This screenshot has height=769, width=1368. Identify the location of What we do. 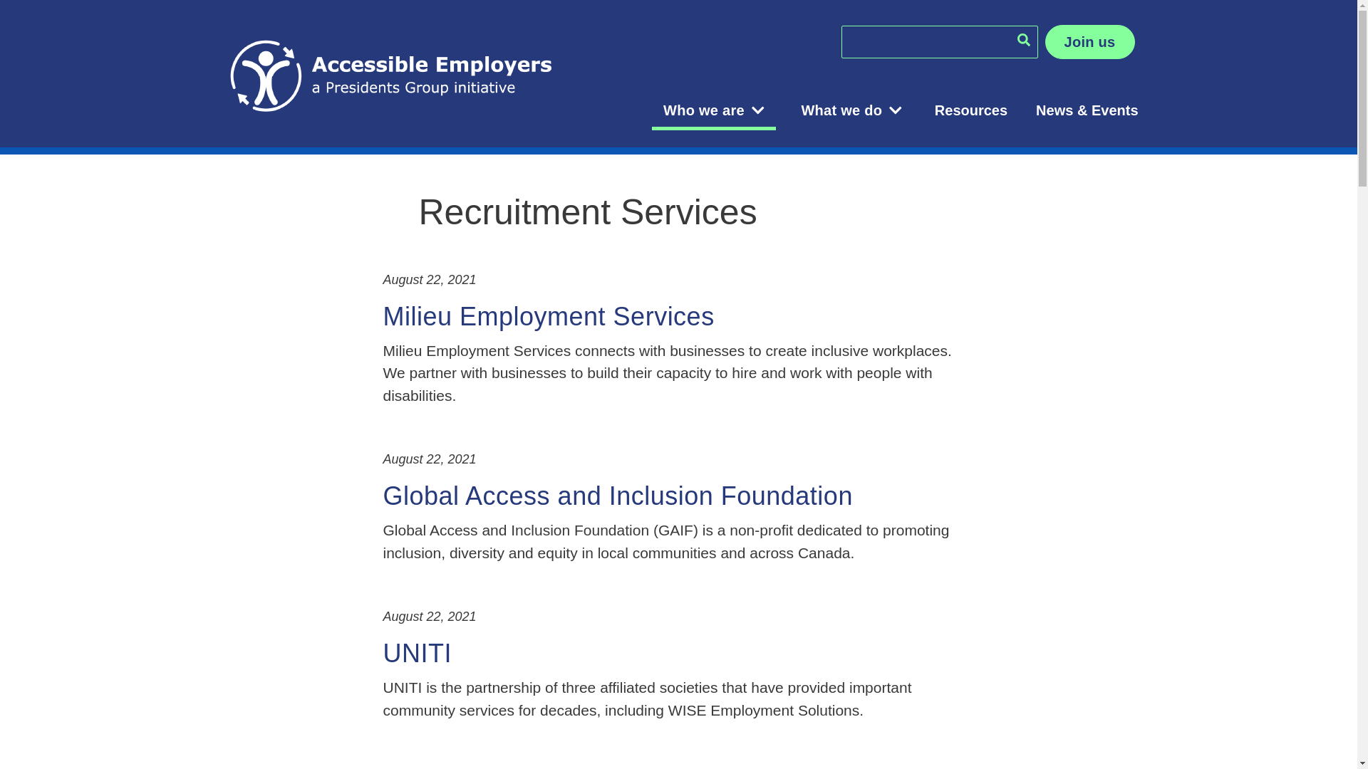
(851, 110).